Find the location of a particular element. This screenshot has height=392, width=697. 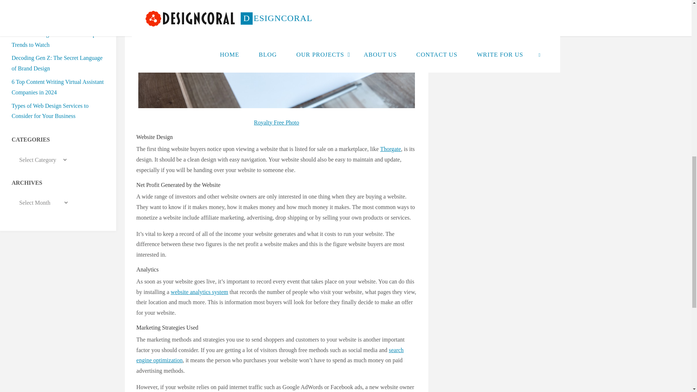

Royalty Free Photo is located at coordinates (277, 122).